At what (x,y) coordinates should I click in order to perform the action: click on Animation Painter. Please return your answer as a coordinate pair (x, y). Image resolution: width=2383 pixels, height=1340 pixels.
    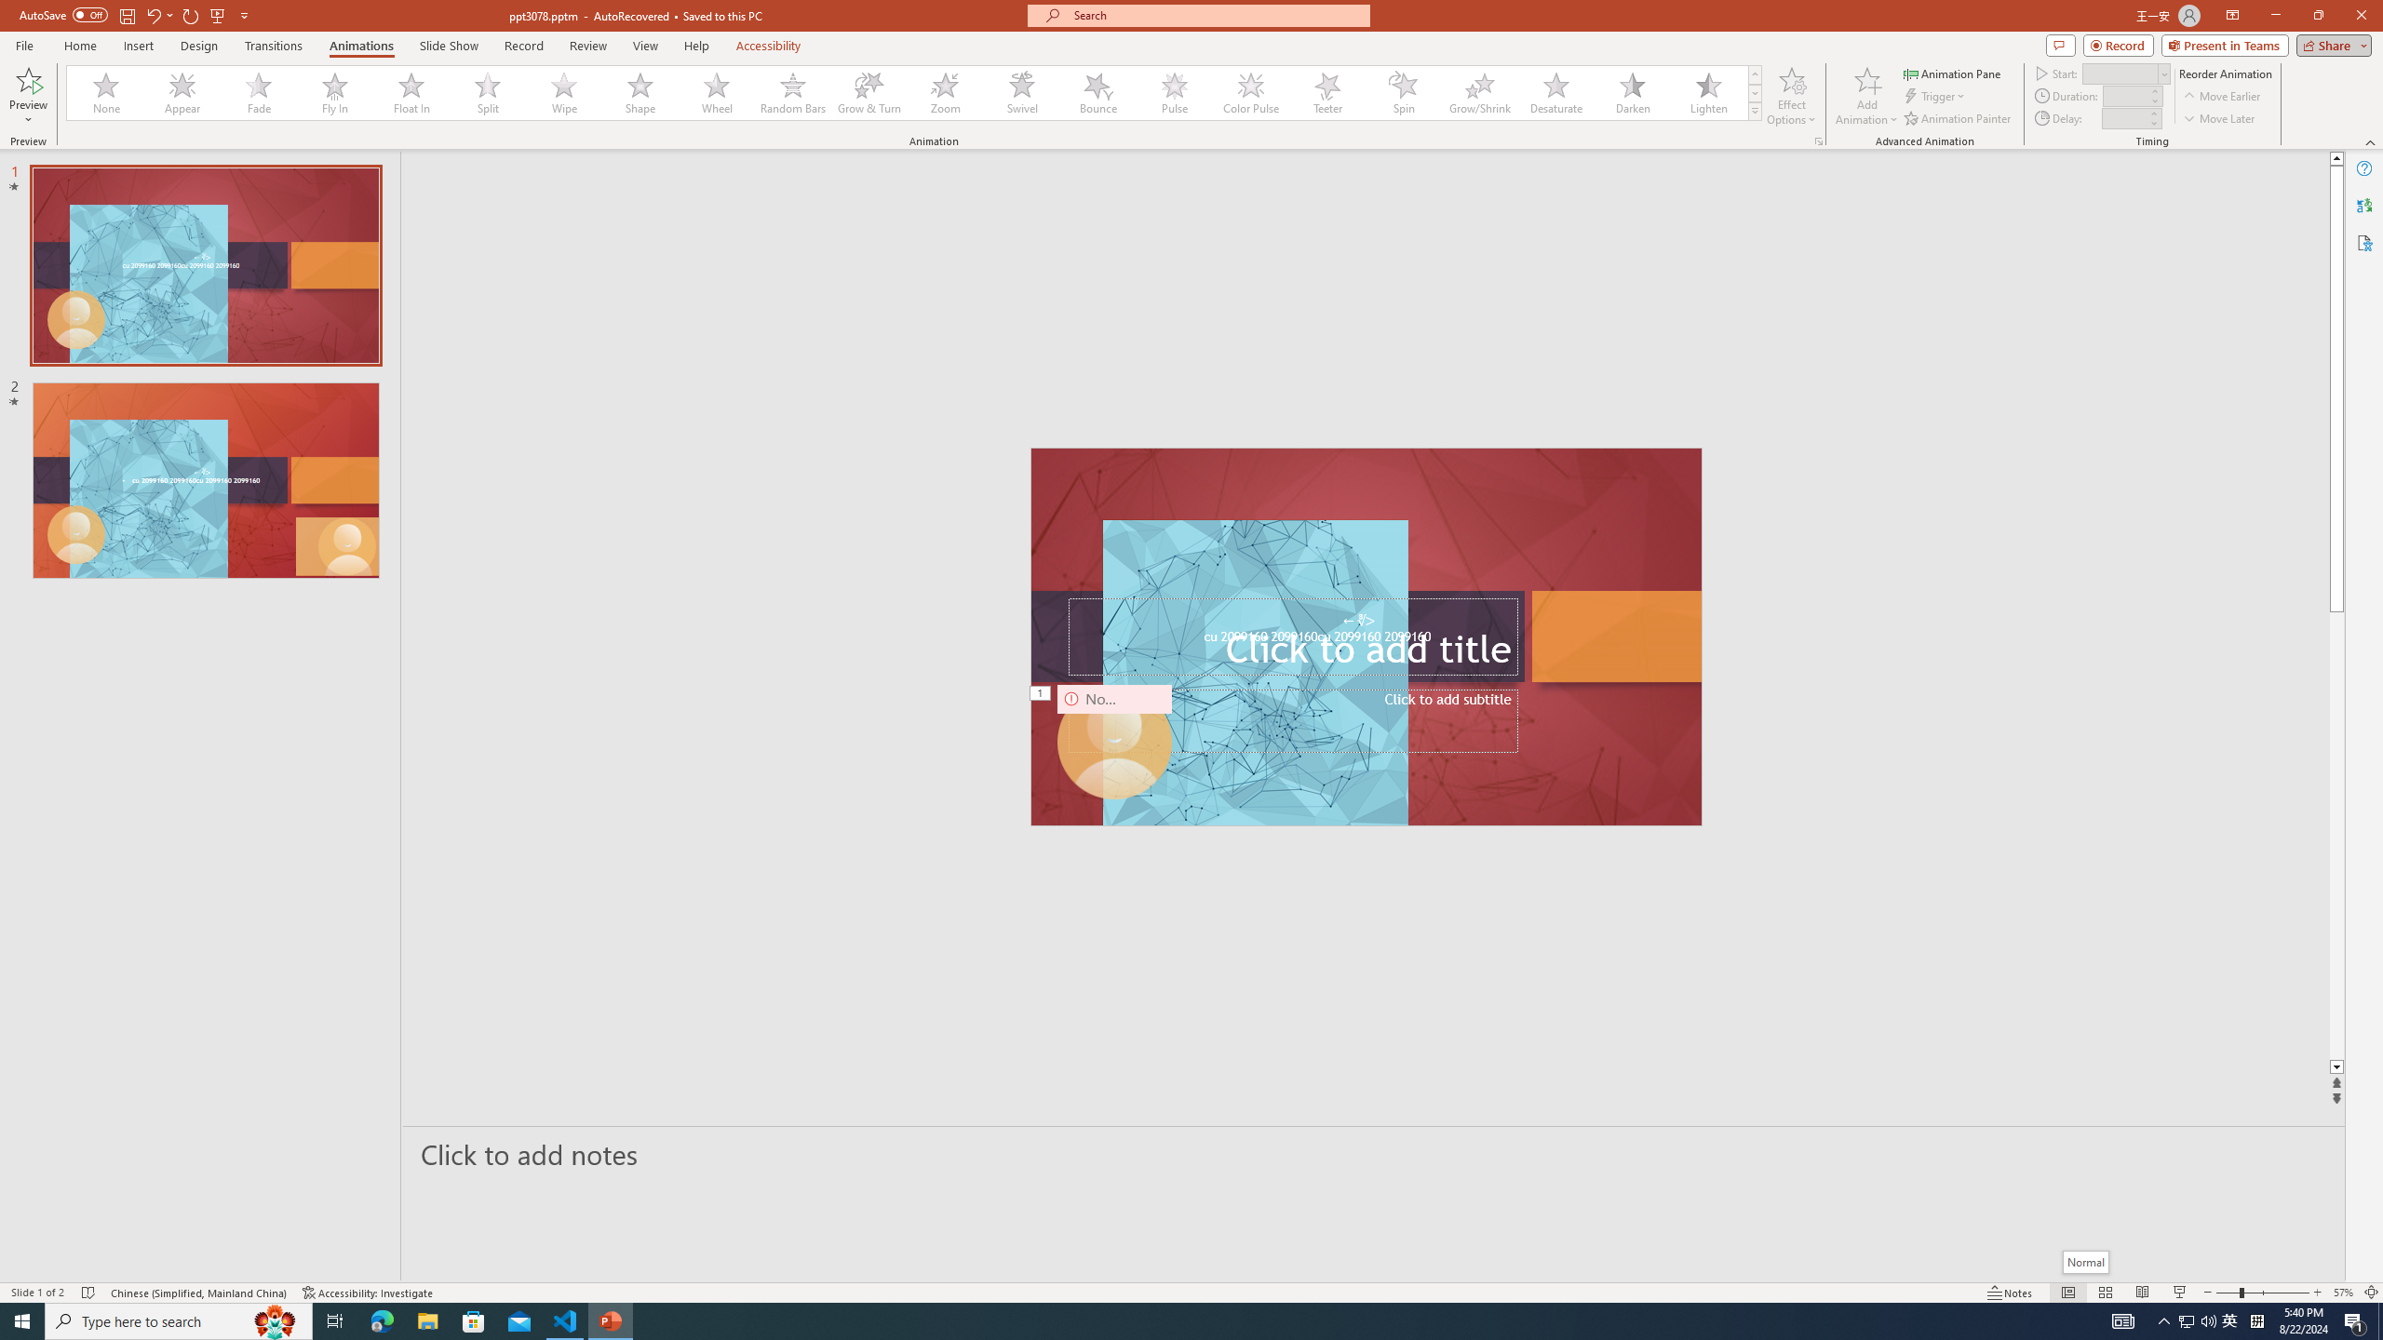
    Looking at the image, I should click on (1959, 119).